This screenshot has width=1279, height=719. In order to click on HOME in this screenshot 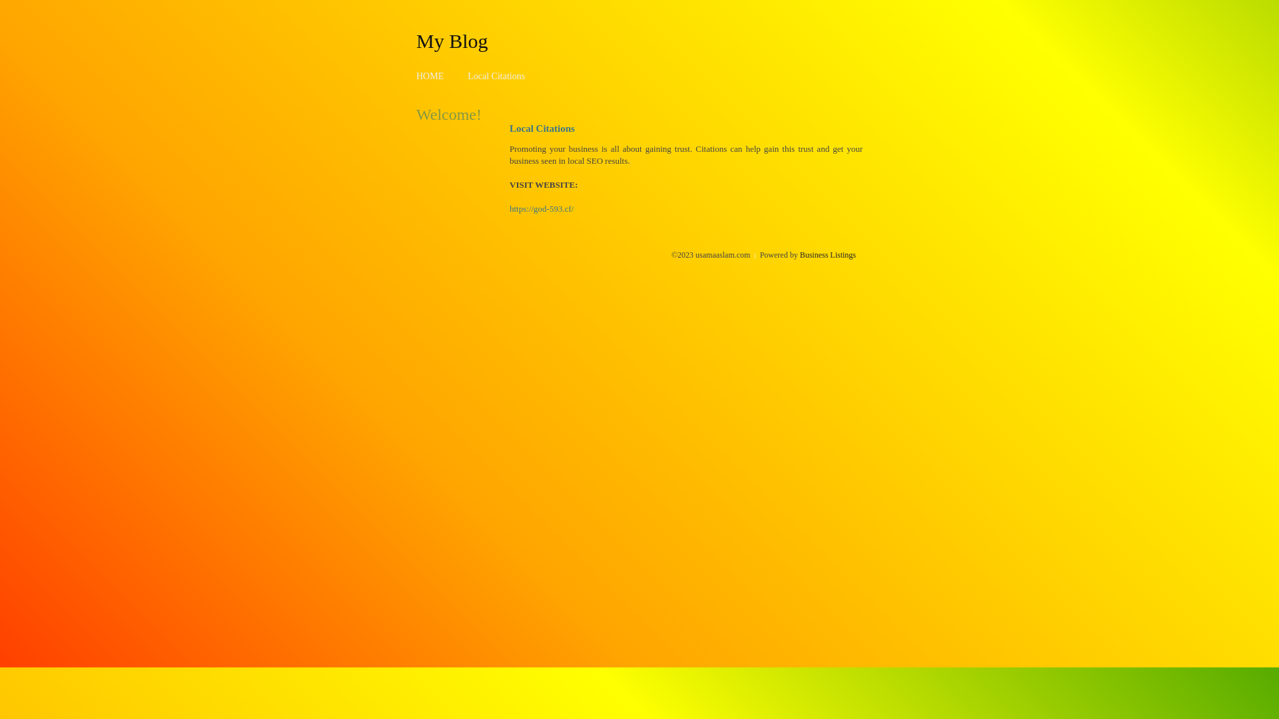, I will do `click(430, 76)`.